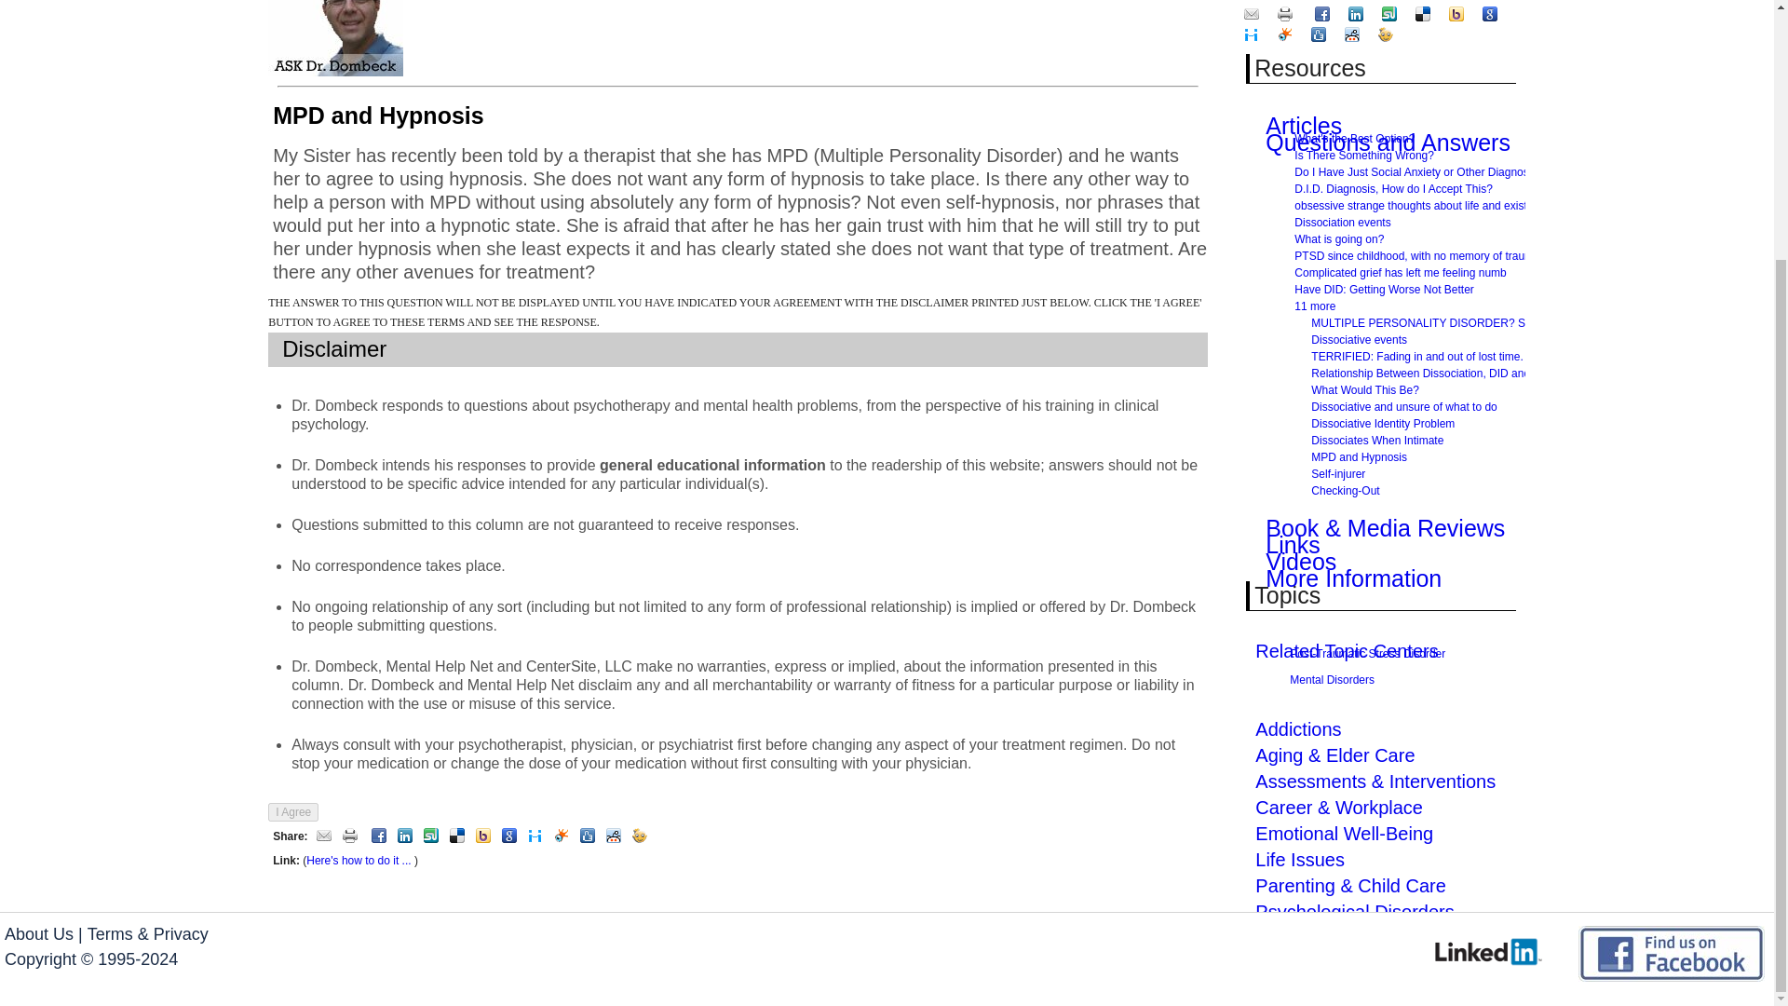  I want to click on google bookmarks, so click(508, 836).